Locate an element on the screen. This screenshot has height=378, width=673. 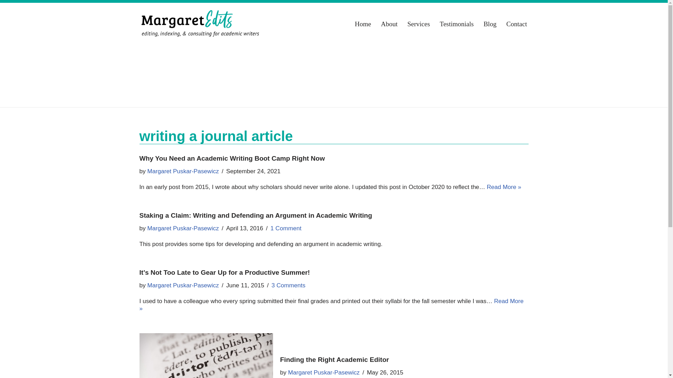
Margaret Puskar-Pasewicz is located at coordinates (183, 228).